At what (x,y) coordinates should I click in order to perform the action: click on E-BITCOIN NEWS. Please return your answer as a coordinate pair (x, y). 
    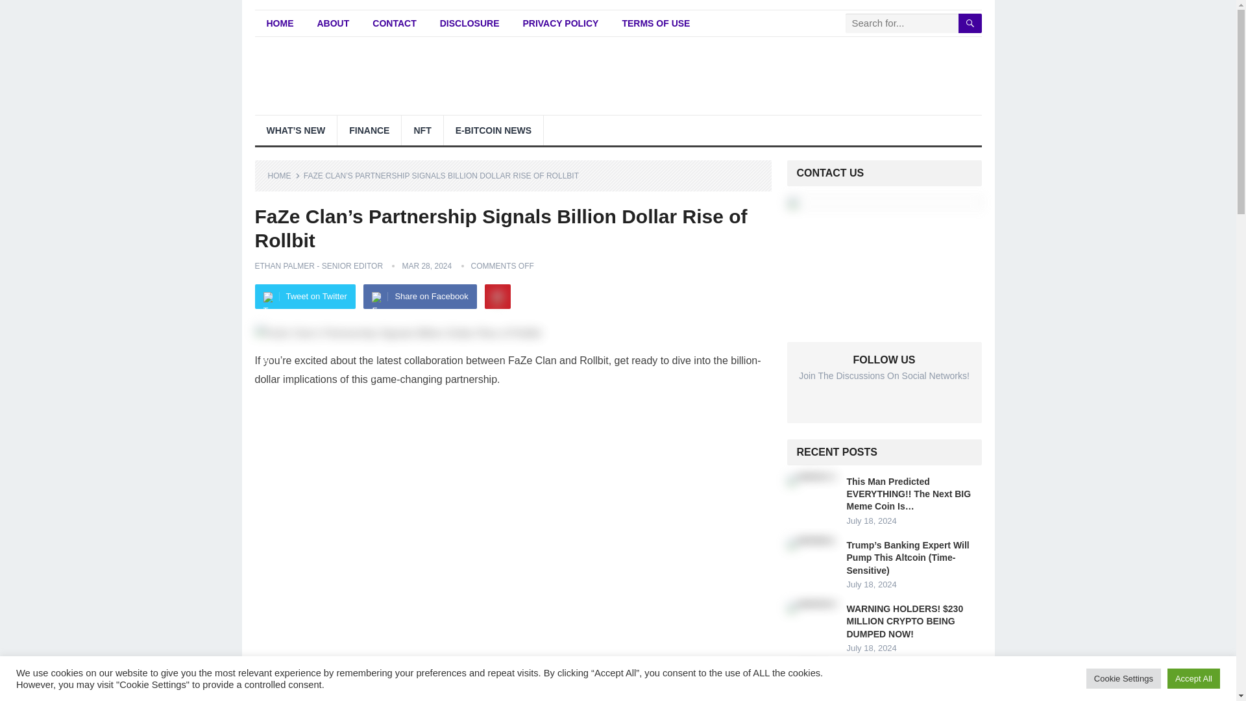
    Looking at the image, I should click on (493, 130).